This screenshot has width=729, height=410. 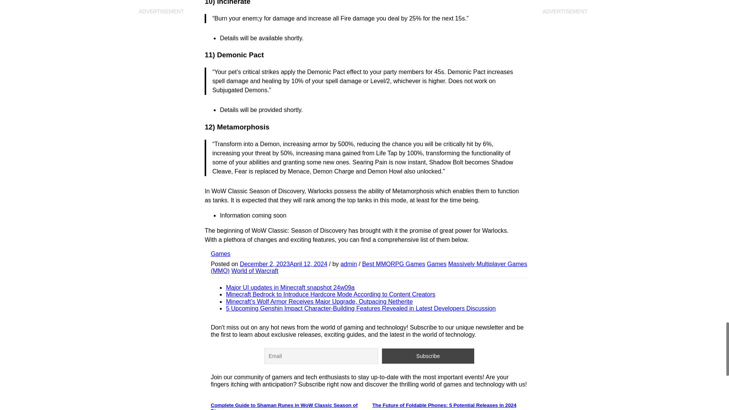 What do you see at coordinates (428, 356) in the screenshot?
I see `Subscribe` at bounding box center [428, 356].